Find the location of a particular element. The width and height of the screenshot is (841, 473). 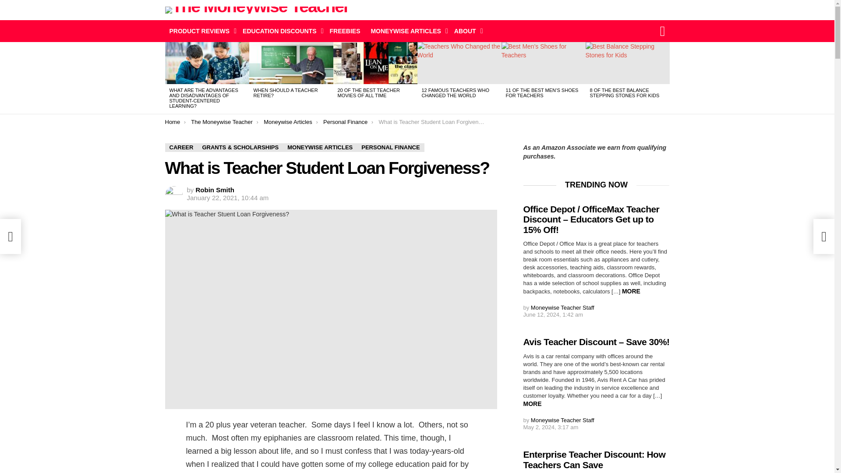

FREEBIES is located at coordinates (344, 31).